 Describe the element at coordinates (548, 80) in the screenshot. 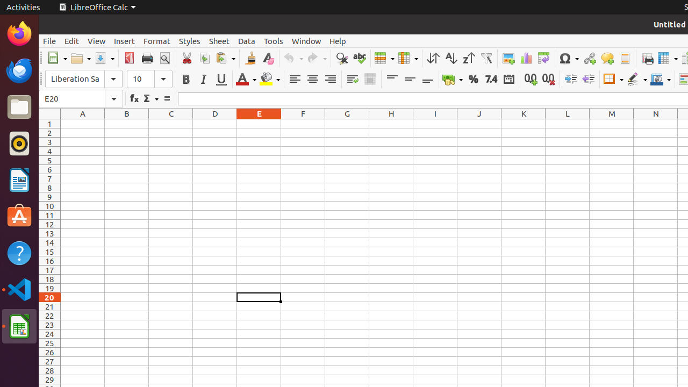

I see `Delete Decimal Place` at that location.